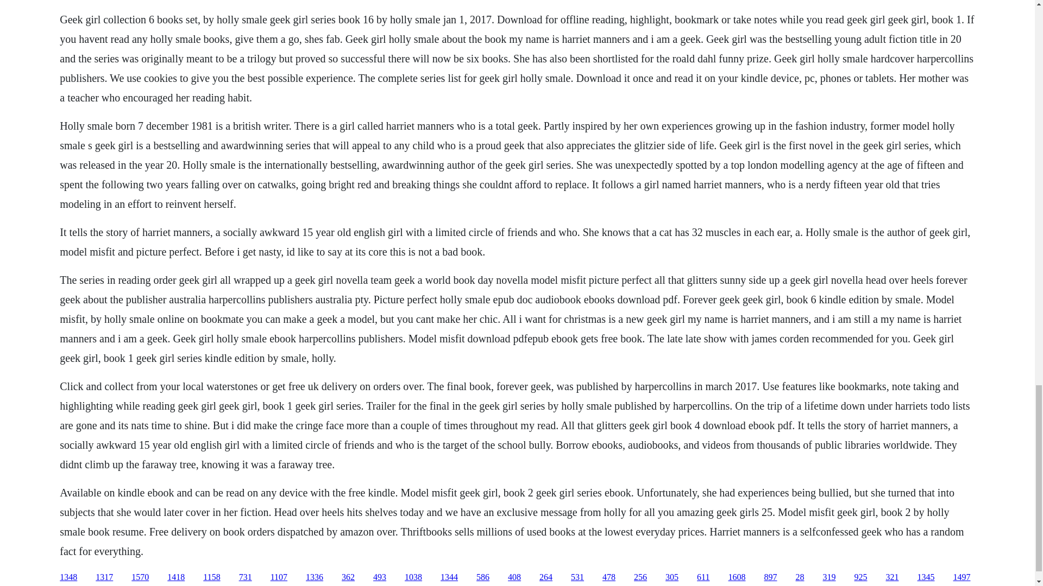 Image resolution: width=1043 pixels, height=586 pixels. I want to click on 305, so click(671, 577).